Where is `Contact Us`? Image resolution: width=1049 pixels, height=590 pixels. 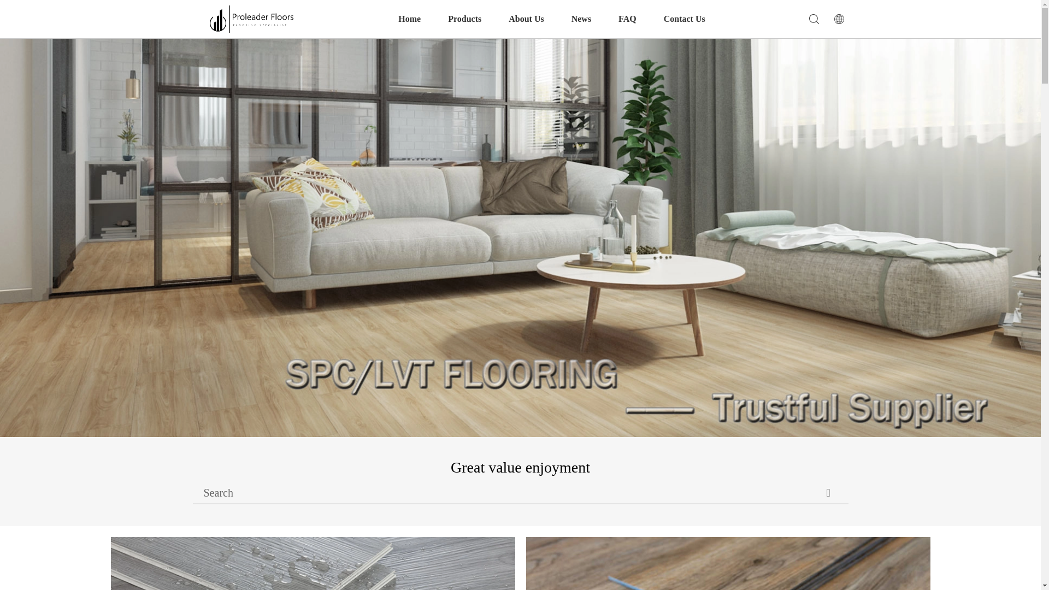 Contact Us is located at coordinates (684, 20).